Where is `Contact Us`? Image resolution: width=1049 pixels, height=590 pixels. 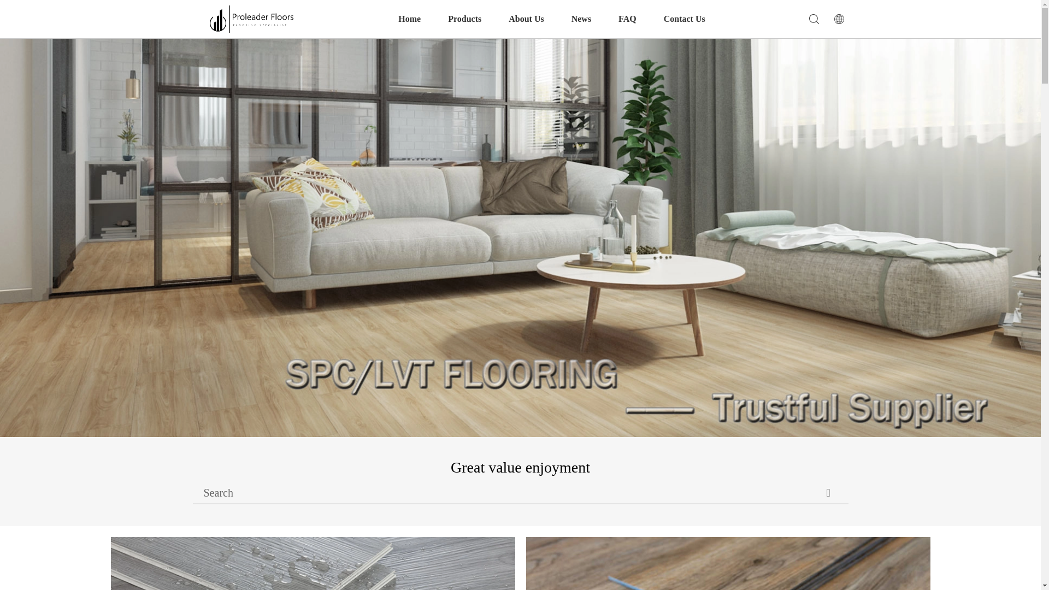 Contact Us is located at coordinates (684, 20).